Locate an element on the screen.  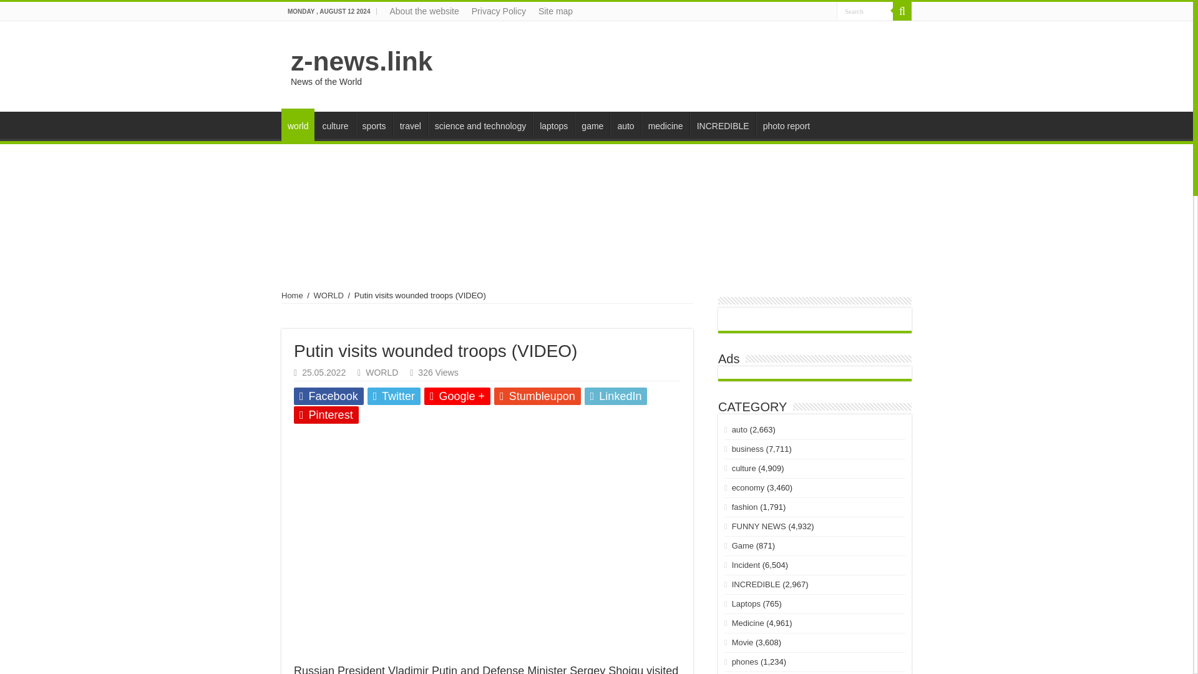
Site map is located at coordinates (555, 11).